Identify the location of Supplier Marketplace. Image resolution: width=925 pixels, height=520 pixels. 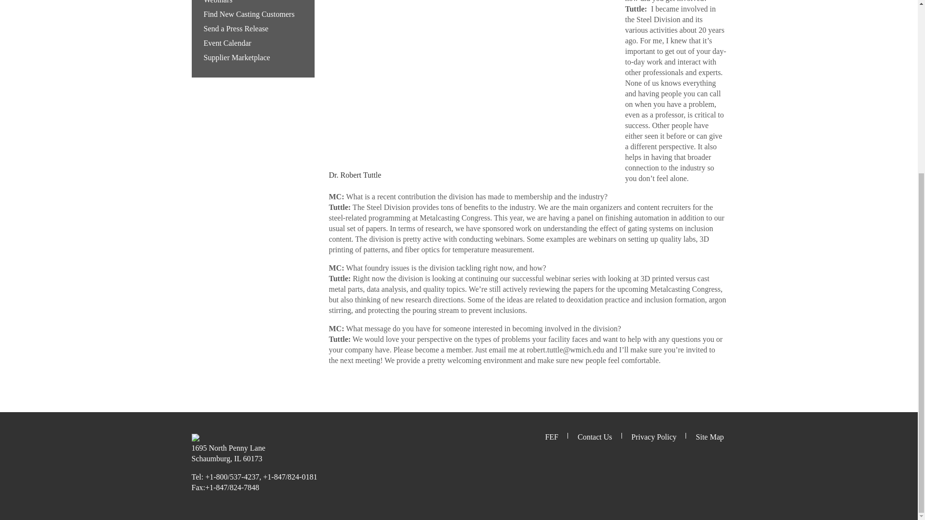
(237, 58).